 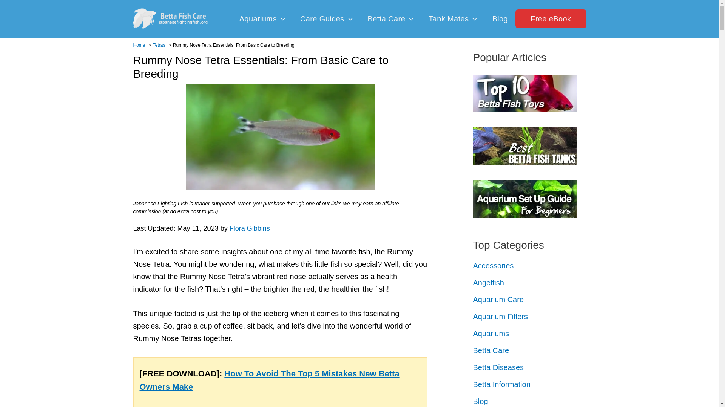 I want to click on Betta Care, so click(x=390, y=19).